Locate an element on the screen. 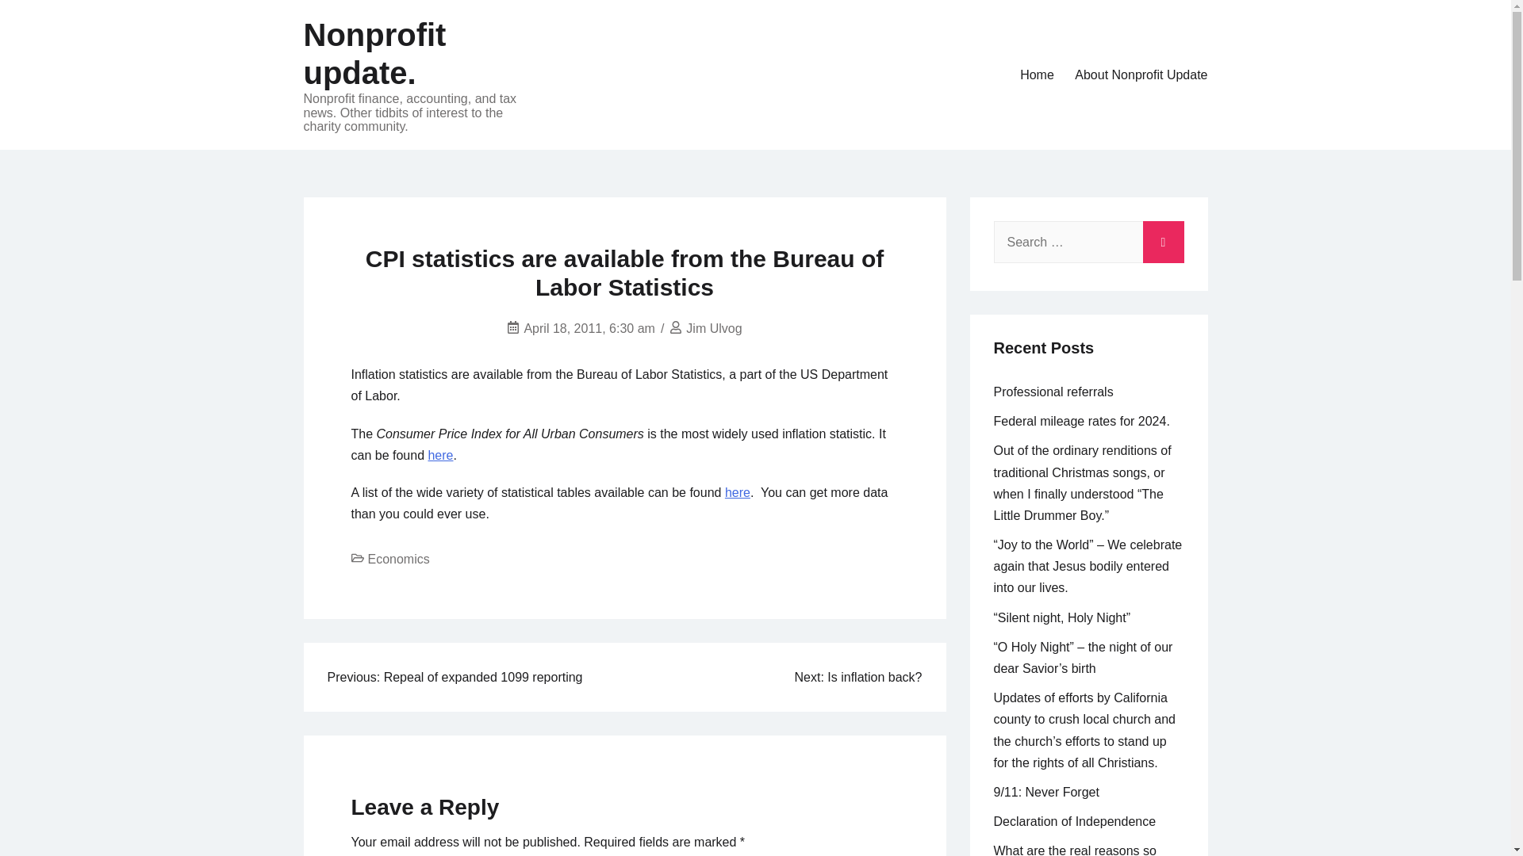  Declaration of Independence is located at coordinates (1074, 821).